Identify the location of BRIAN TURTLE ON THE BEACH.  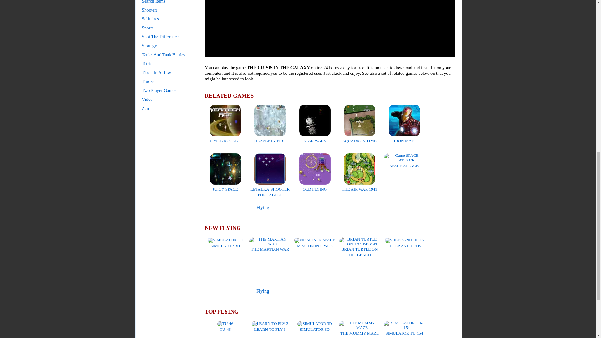
(359, 249).